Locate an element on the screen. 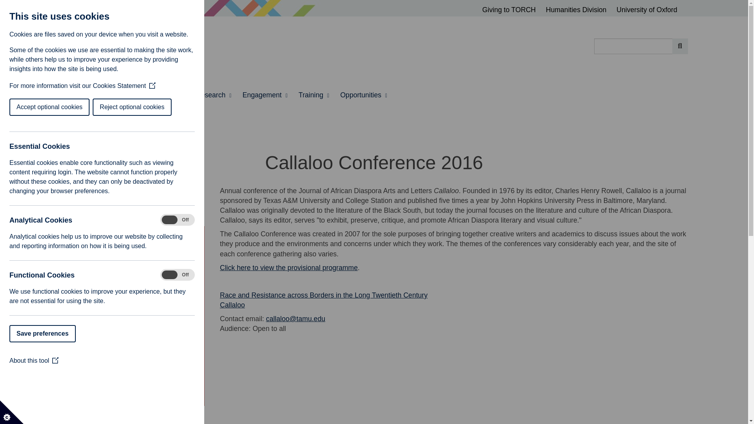 The image size is (754, 424). Humanities Division is located at coordinates (580, 10).